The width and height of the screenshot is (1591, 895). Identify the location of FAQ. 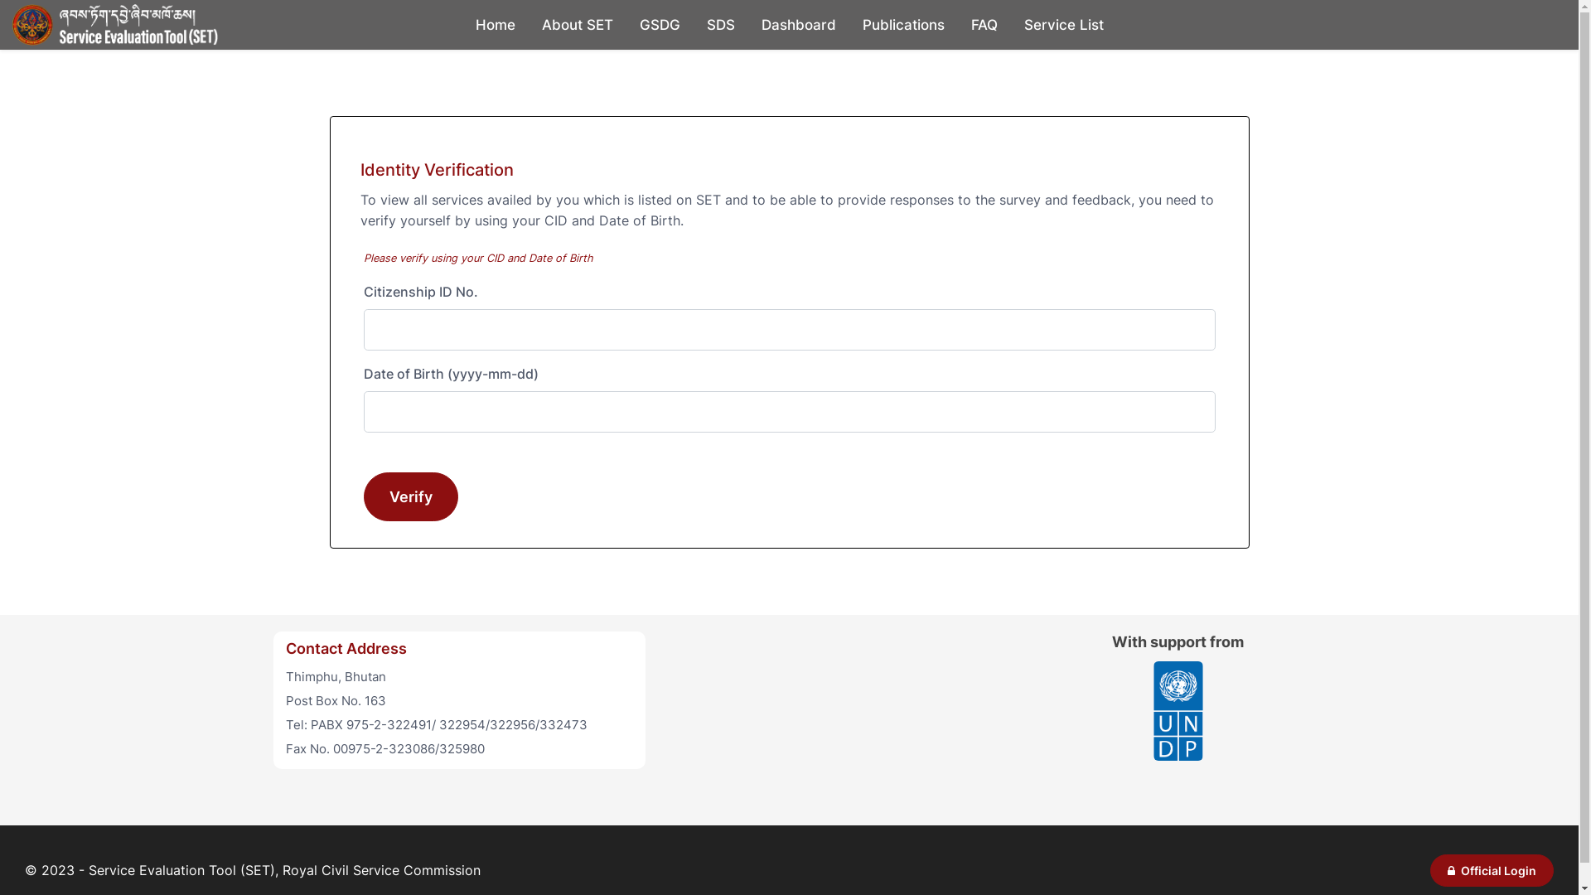
(984, 25).